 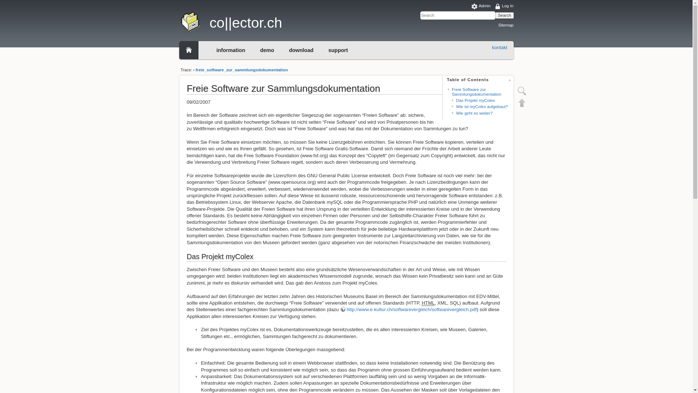 I want to click on Admin, so click(x=481, y=7).